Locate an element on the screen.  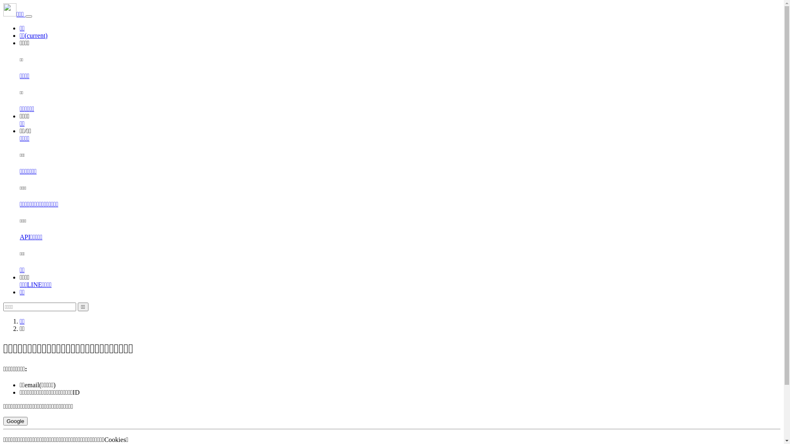
Google is located at coordinates (16, 421).